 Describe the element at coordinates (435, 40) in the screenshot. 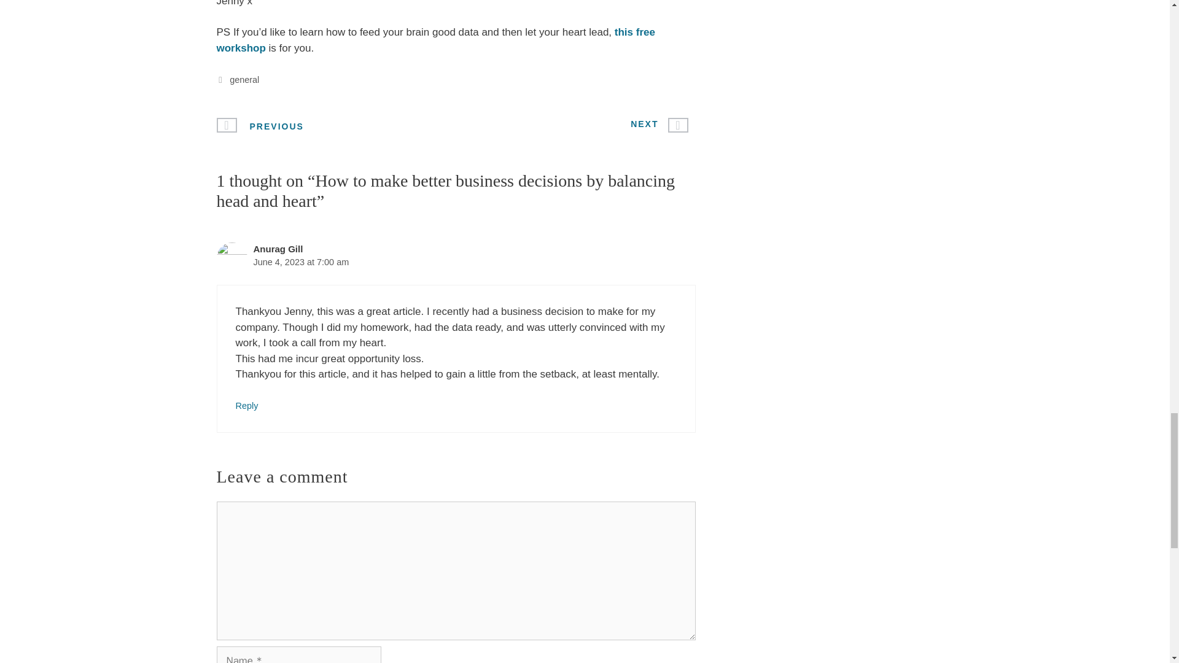

I see `this free workshop` at that location.